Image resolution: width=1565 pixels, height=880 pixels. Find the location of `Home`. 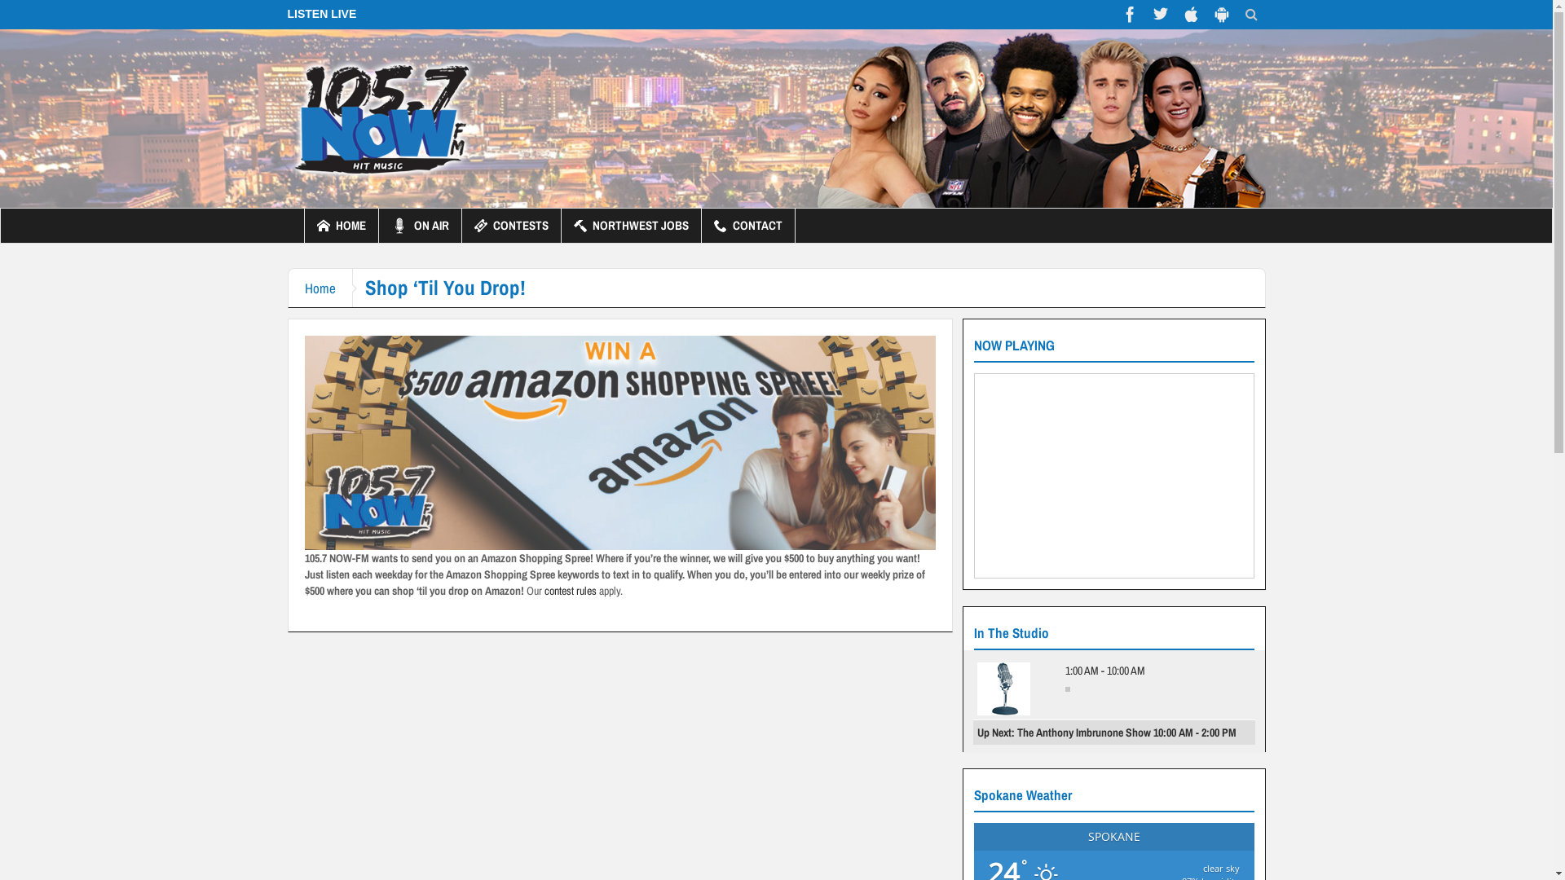

Home is located at coordinates (321, 288).